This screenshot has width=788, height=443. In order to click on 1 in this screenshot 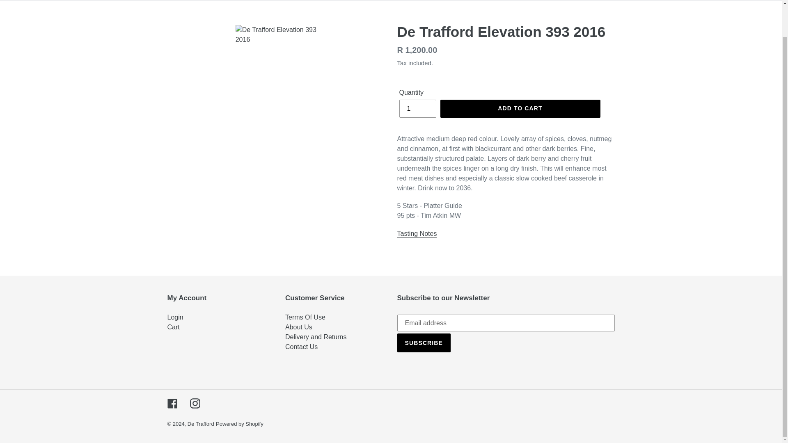, I will do `click(417, 109)`.